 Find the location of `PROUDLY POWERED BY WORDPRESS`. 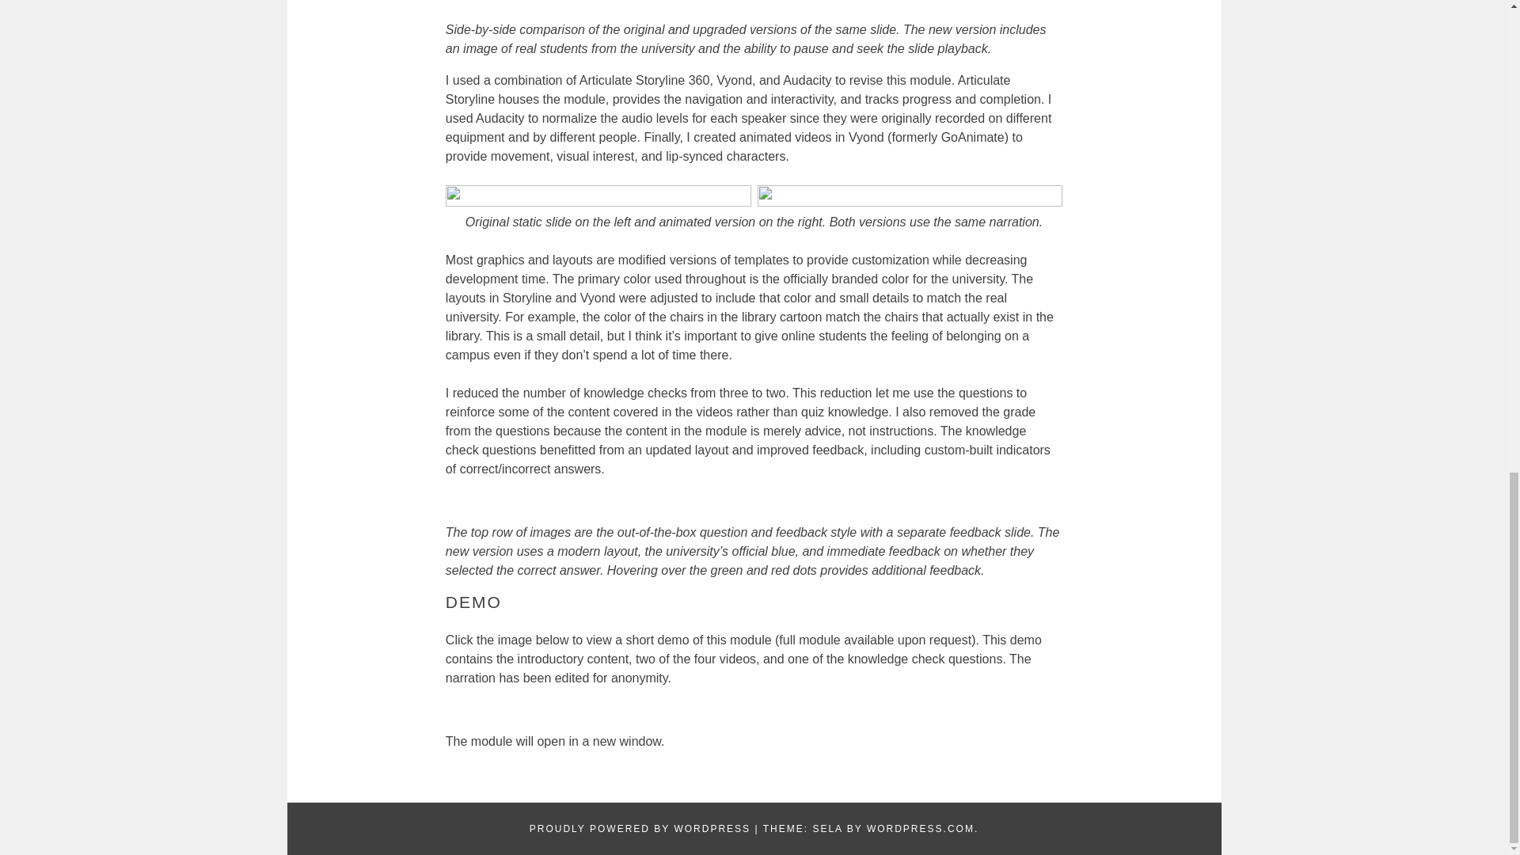

PROUDLY POWERED BY WORDPRESS is located at coordinates (640, 829).